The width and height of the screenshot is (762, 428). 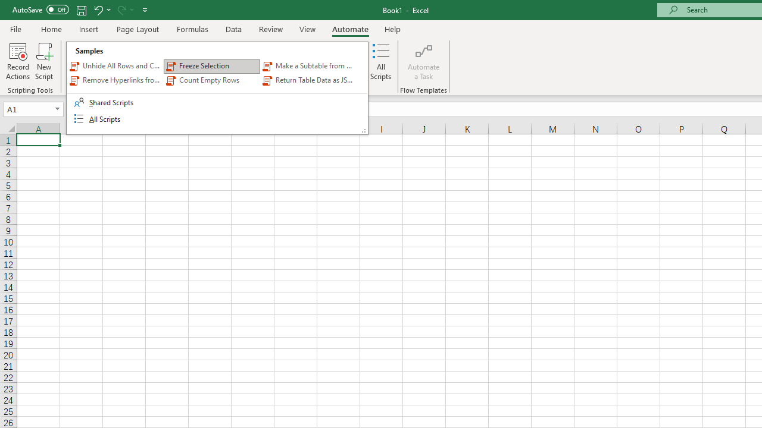 What do you see at coordinates (27, 109) in the screenshot?
I see `Name Box` at bounding box center [27, 109].